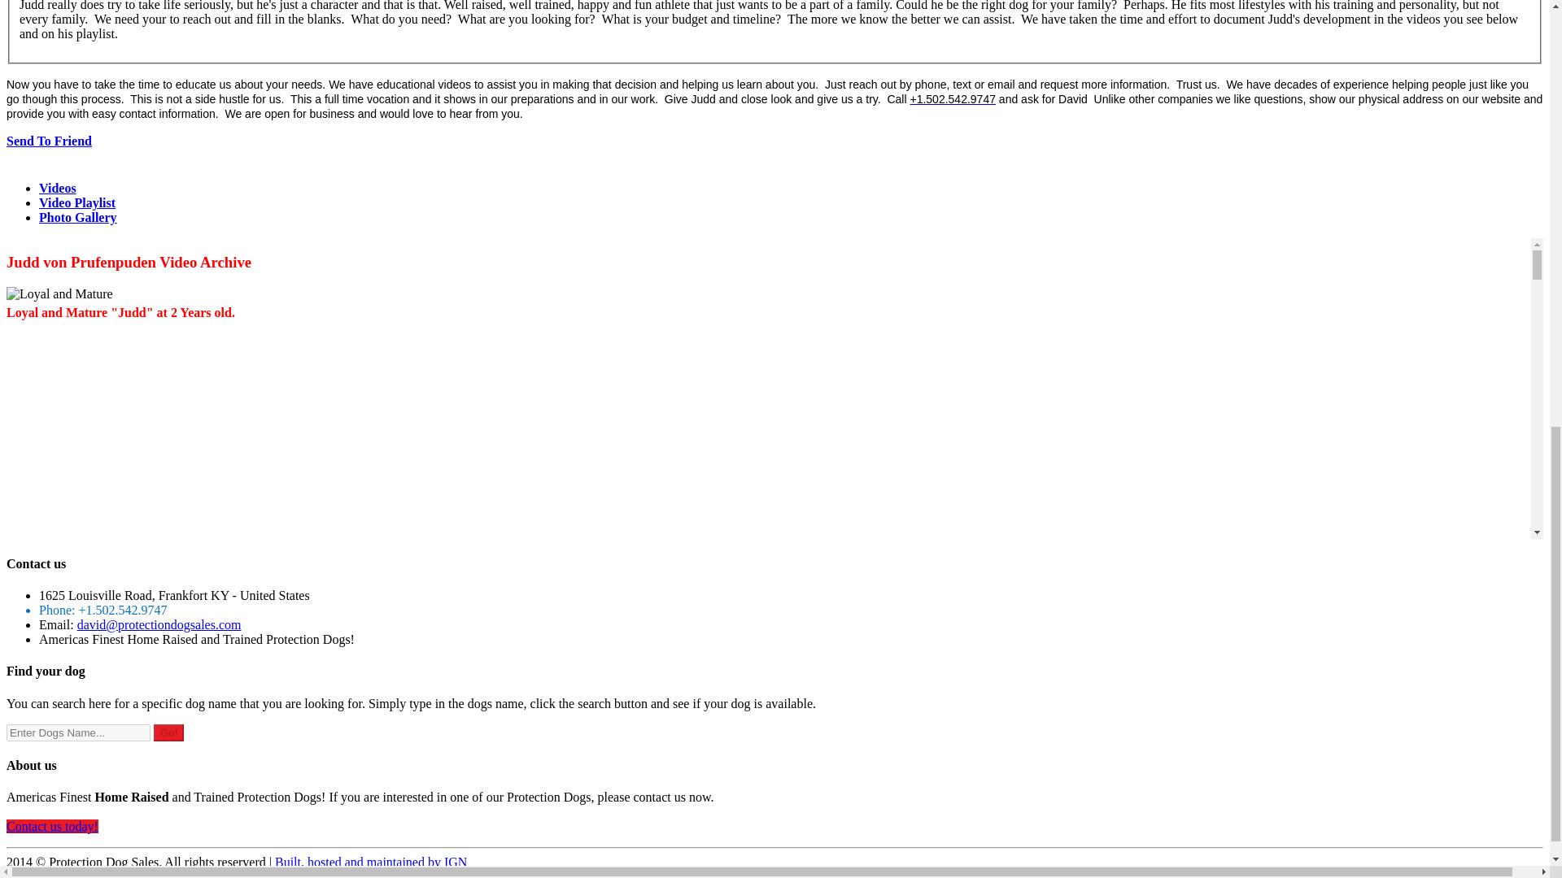 This screenshot has height=878, width=1562. Describe the element at coordinates (159, 624) in the screenshot. I see `Email Us` at that location.